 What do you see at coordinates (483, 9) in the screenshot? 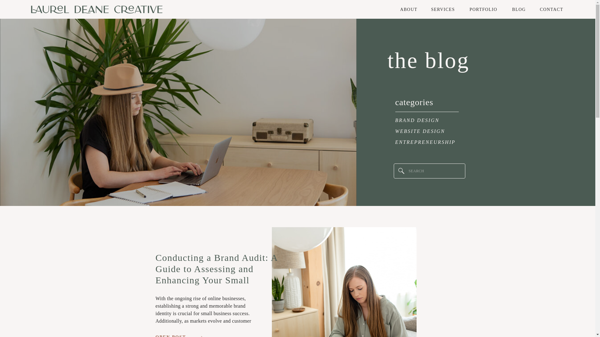
I see `PORTFOLIO` at bounding box center [483, 9].